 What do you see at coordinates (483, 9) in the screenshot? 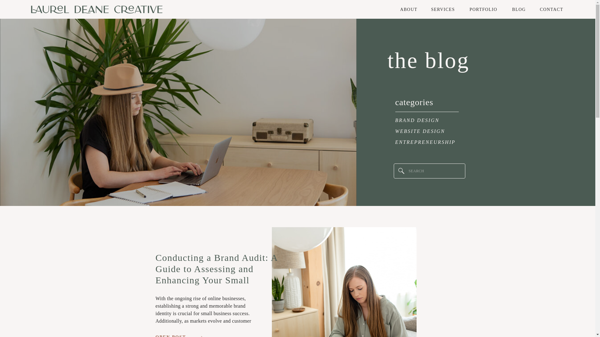
I see `PORTFOLIO` at bounding box center [483, 9].